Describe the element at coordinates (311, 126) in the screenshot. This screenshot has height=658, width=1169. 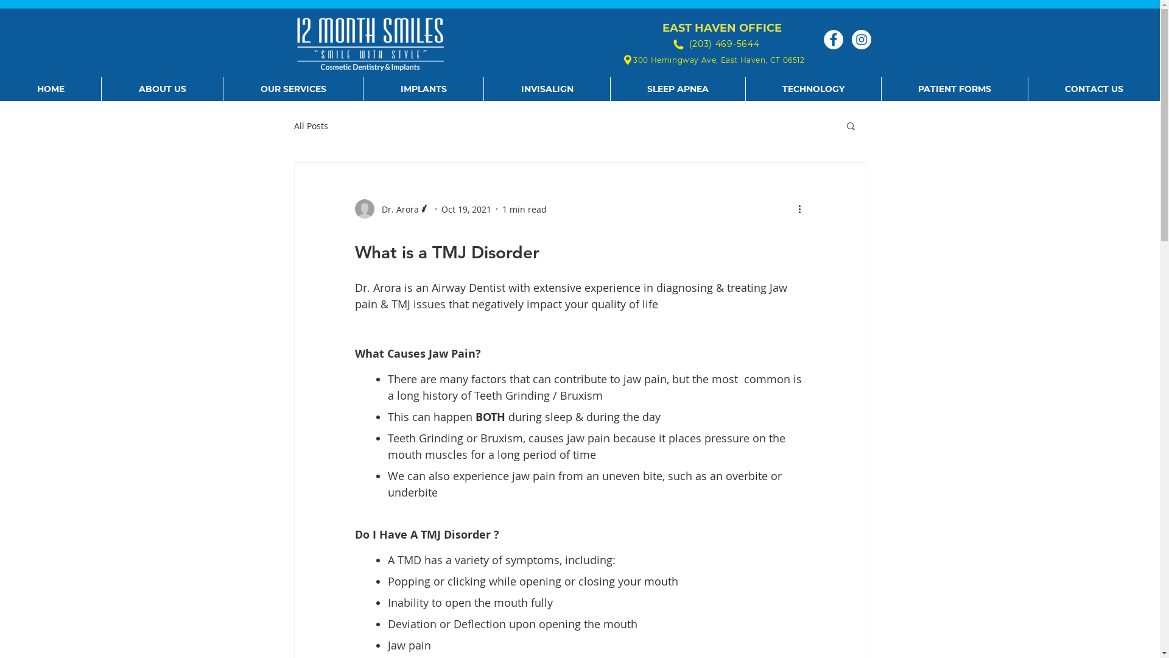
I see `All Posts` at that location.